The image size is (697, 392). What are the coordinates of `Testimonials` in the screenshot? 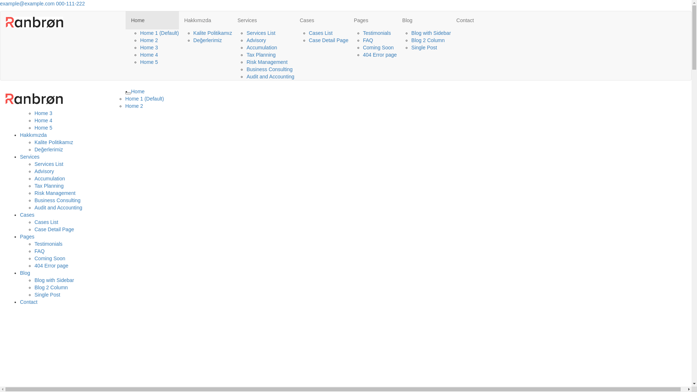 It's located at (49, 244).